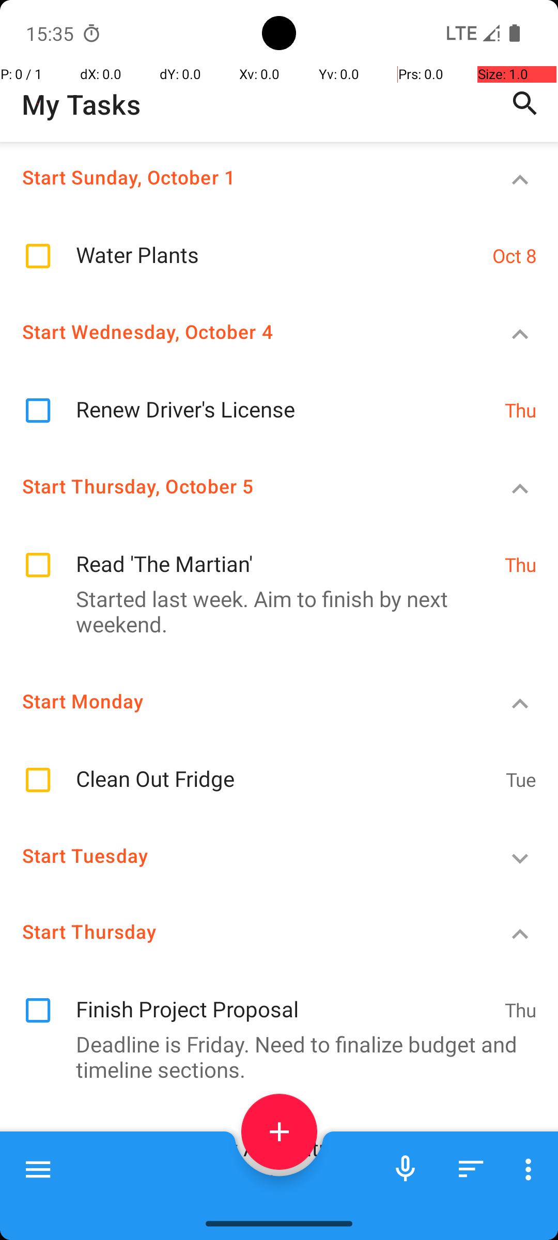 The height and width of the screenshot is (1240, 558). What do you see at coordinates (241, 856) in the screenshot?
I see `Start Tuesday` at bounding box center [241, 856].